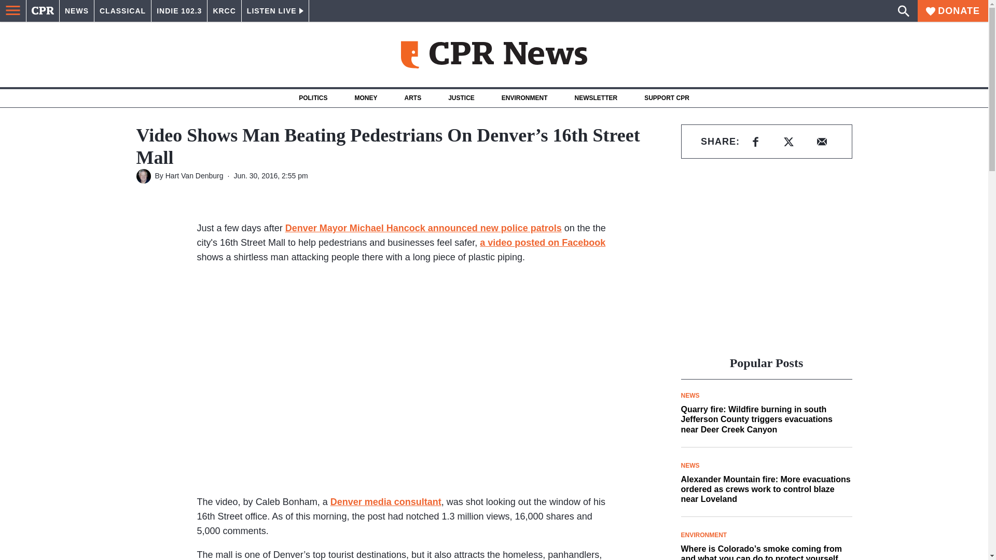 The height and width of the screenshot is (560, 996). What do you see at coordinates (275, 11) in the screenshot?
I see `LISTEN LIVE` at bounding box center [275, 11].